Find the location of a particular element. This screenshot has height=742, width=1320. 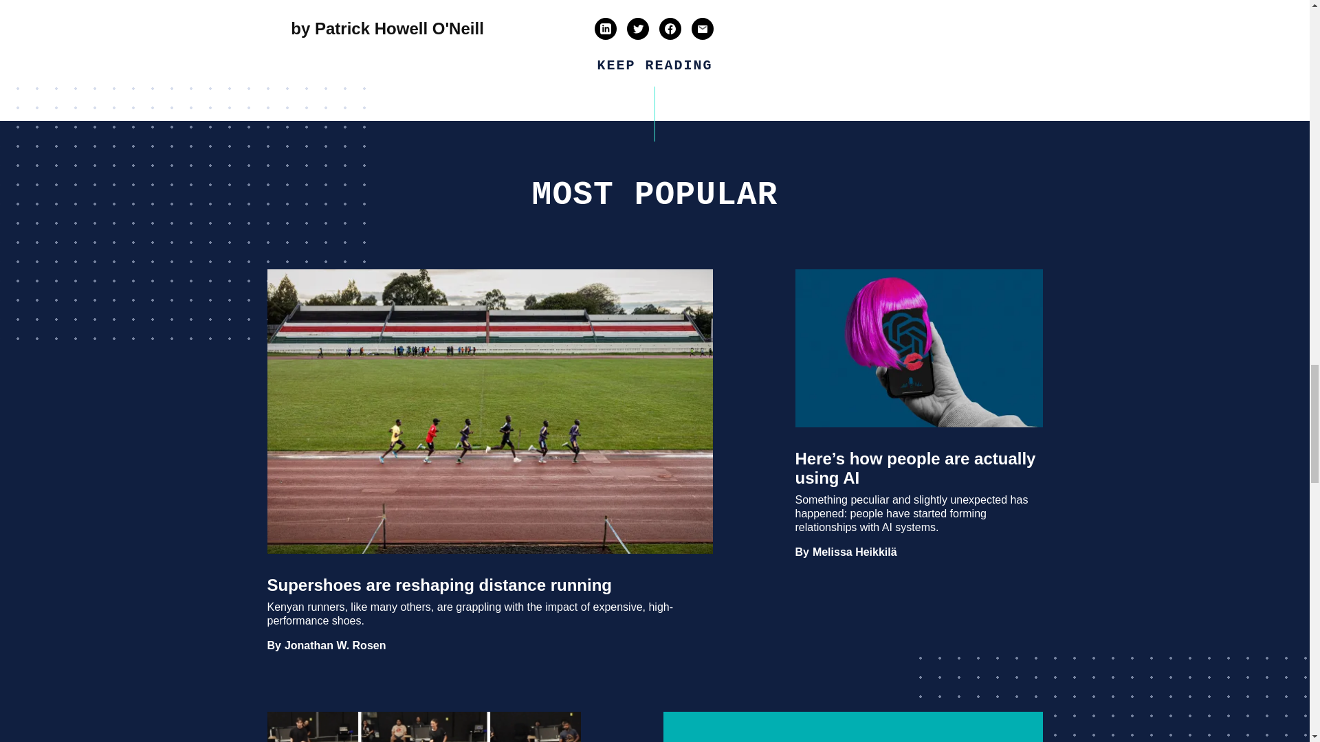

Share story on email is located at coordinates (702, 28).